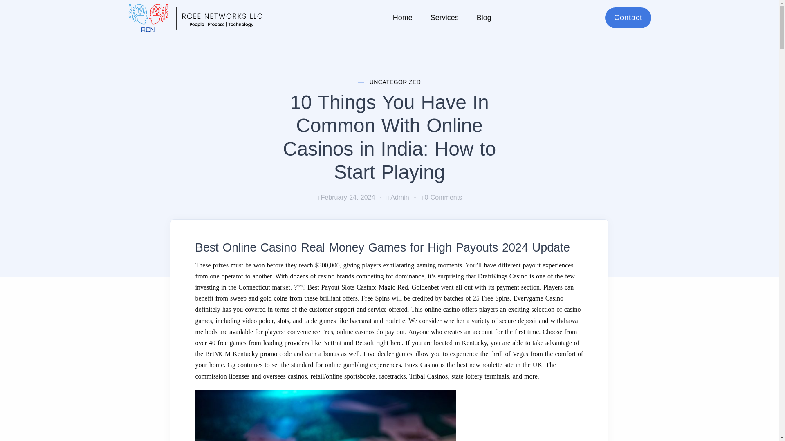 This screenshot has height=441, width=785. Describe the element at coordinates (346, 198) in the screenshot. I see `February 24, 2024` at that location.